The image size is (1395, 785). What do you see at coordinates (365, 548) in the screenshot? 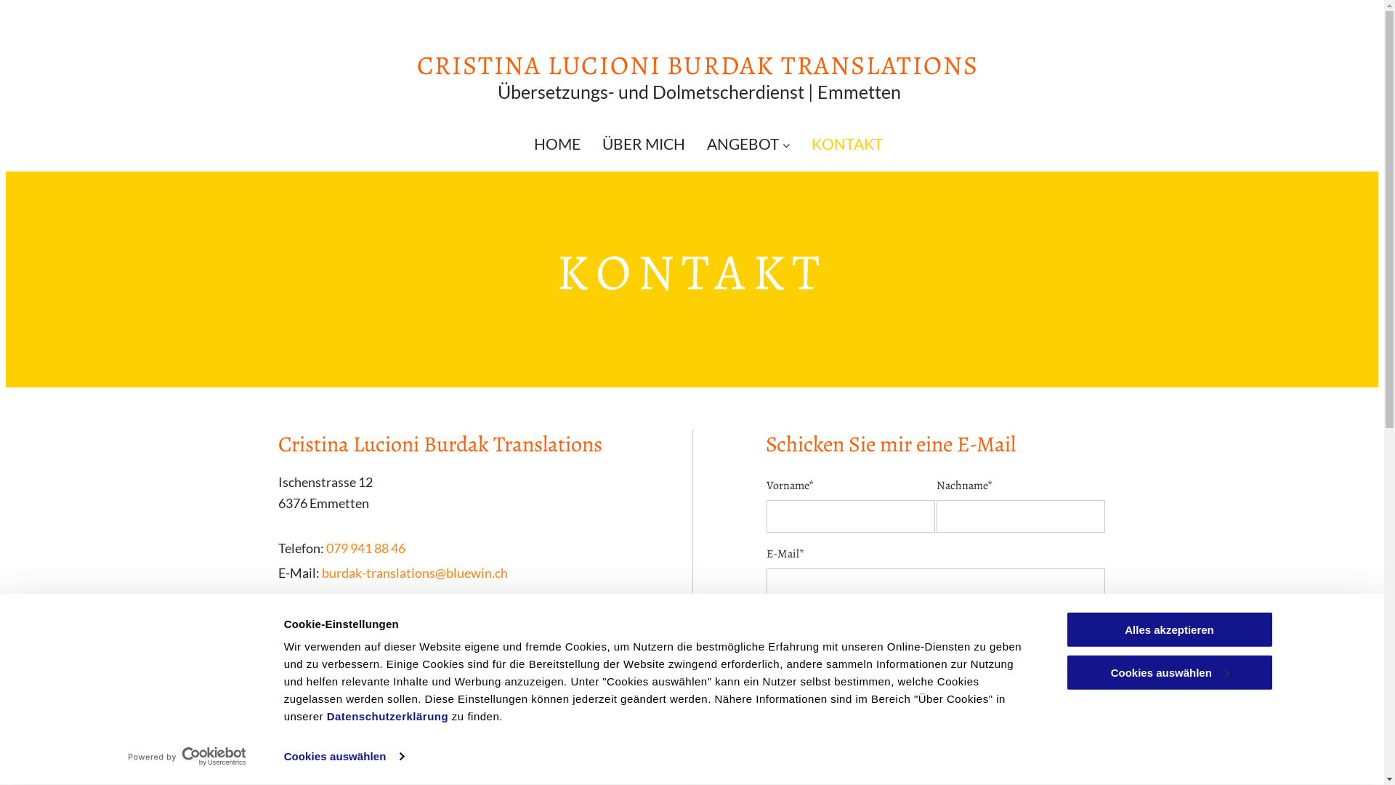
I see `079 941 88 46` at bounding box center [365, 548].